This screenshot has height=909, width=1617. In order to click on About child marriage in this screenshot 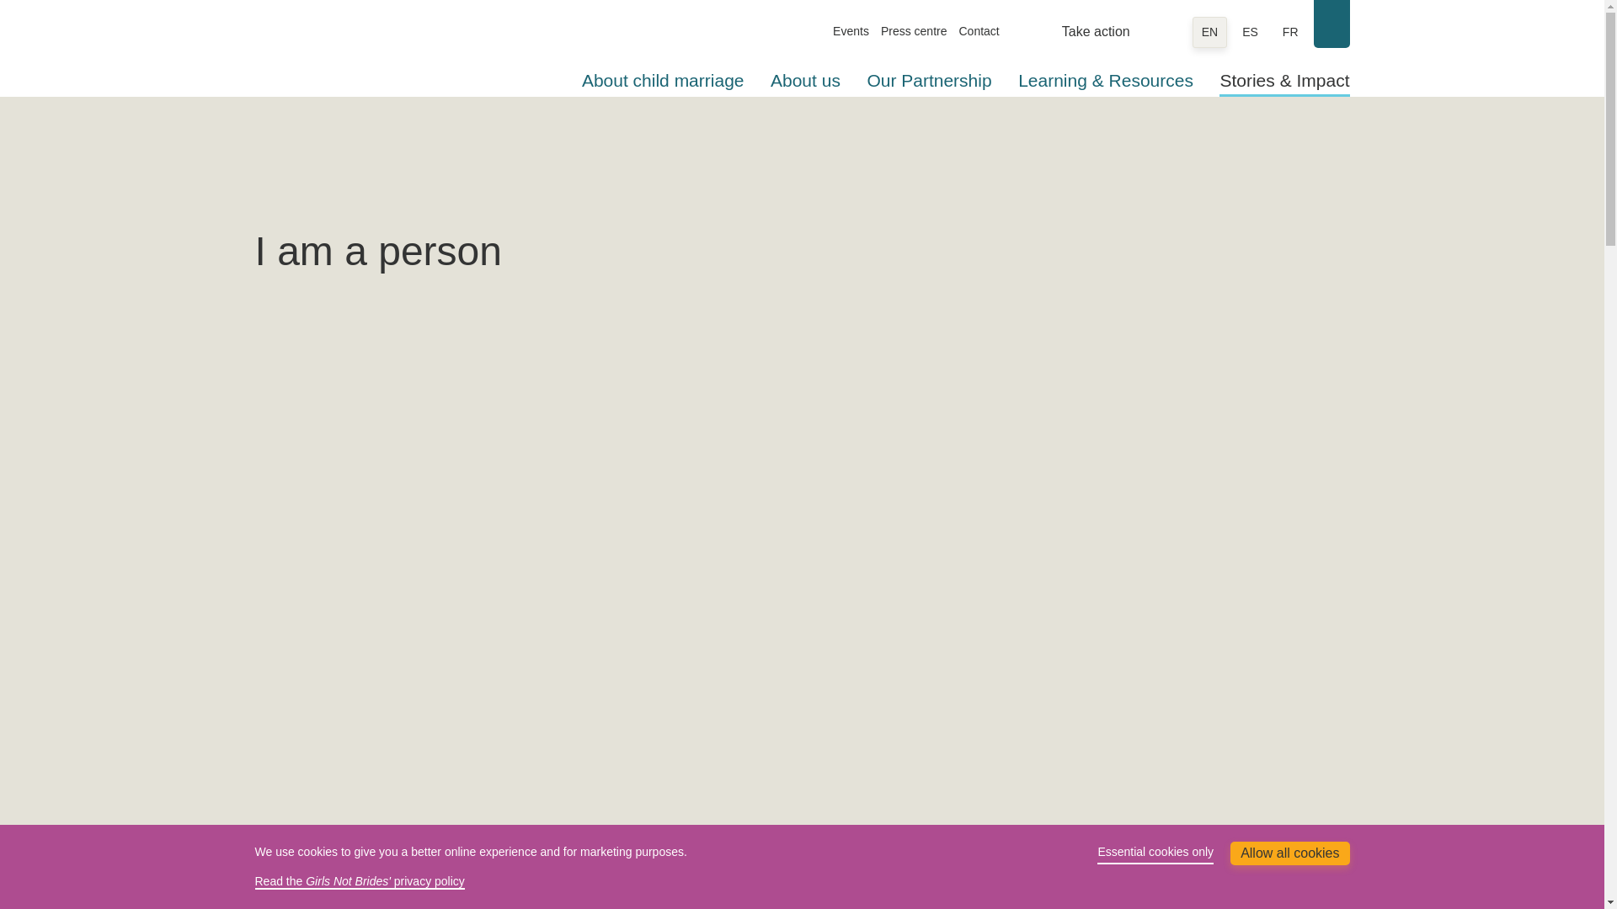, I will do `click(663, 80)`.